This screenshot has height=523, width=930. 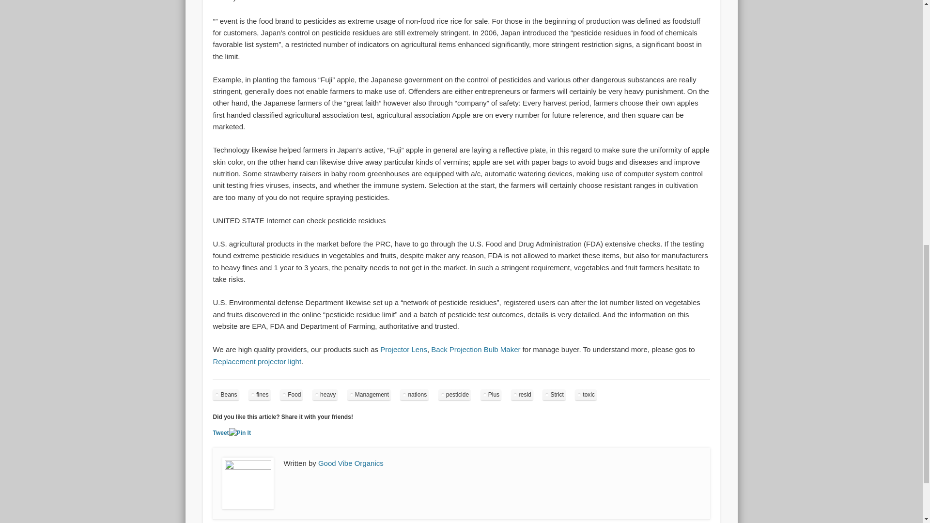 What do you see at coordinates (369, 395) in the screenshot?
I see `Management` at bounding box center [369, 395].